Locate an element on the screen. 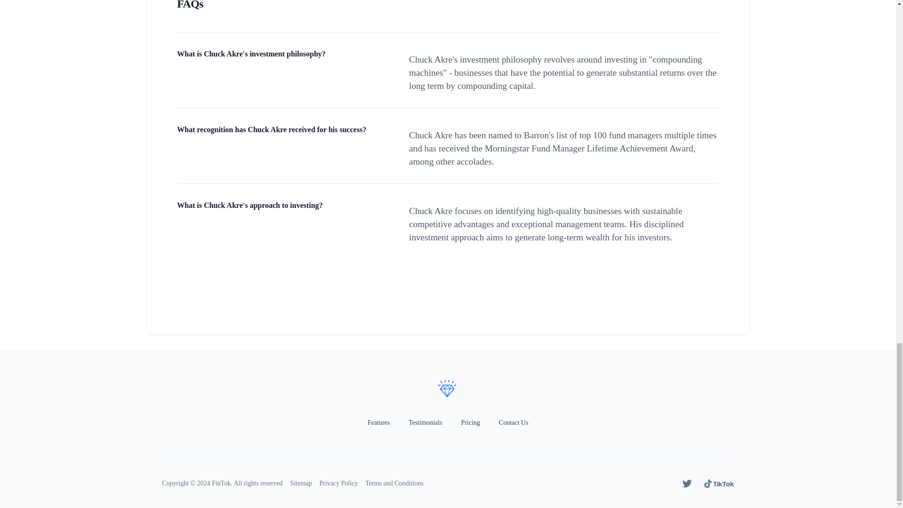  Terms and Conditions is located at coordinates (394, 484).